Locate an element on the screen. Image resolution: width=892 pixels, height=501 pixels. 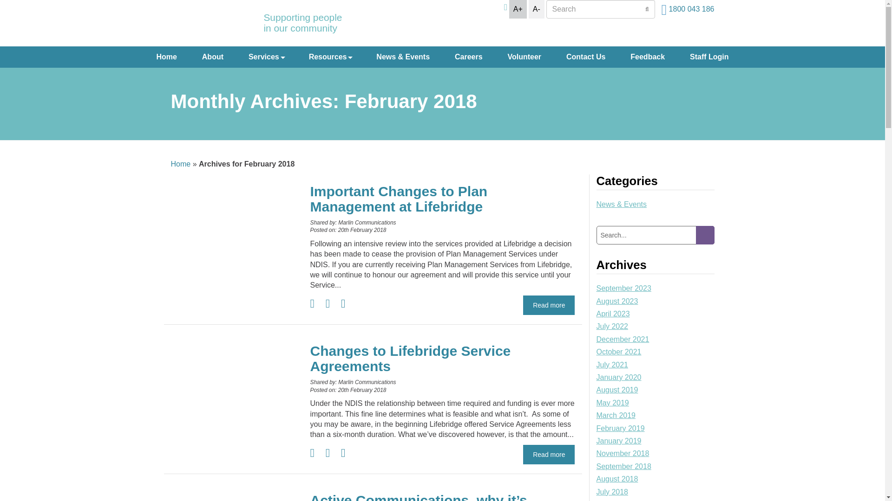
November 2018 is located at coordinates (623, 455).